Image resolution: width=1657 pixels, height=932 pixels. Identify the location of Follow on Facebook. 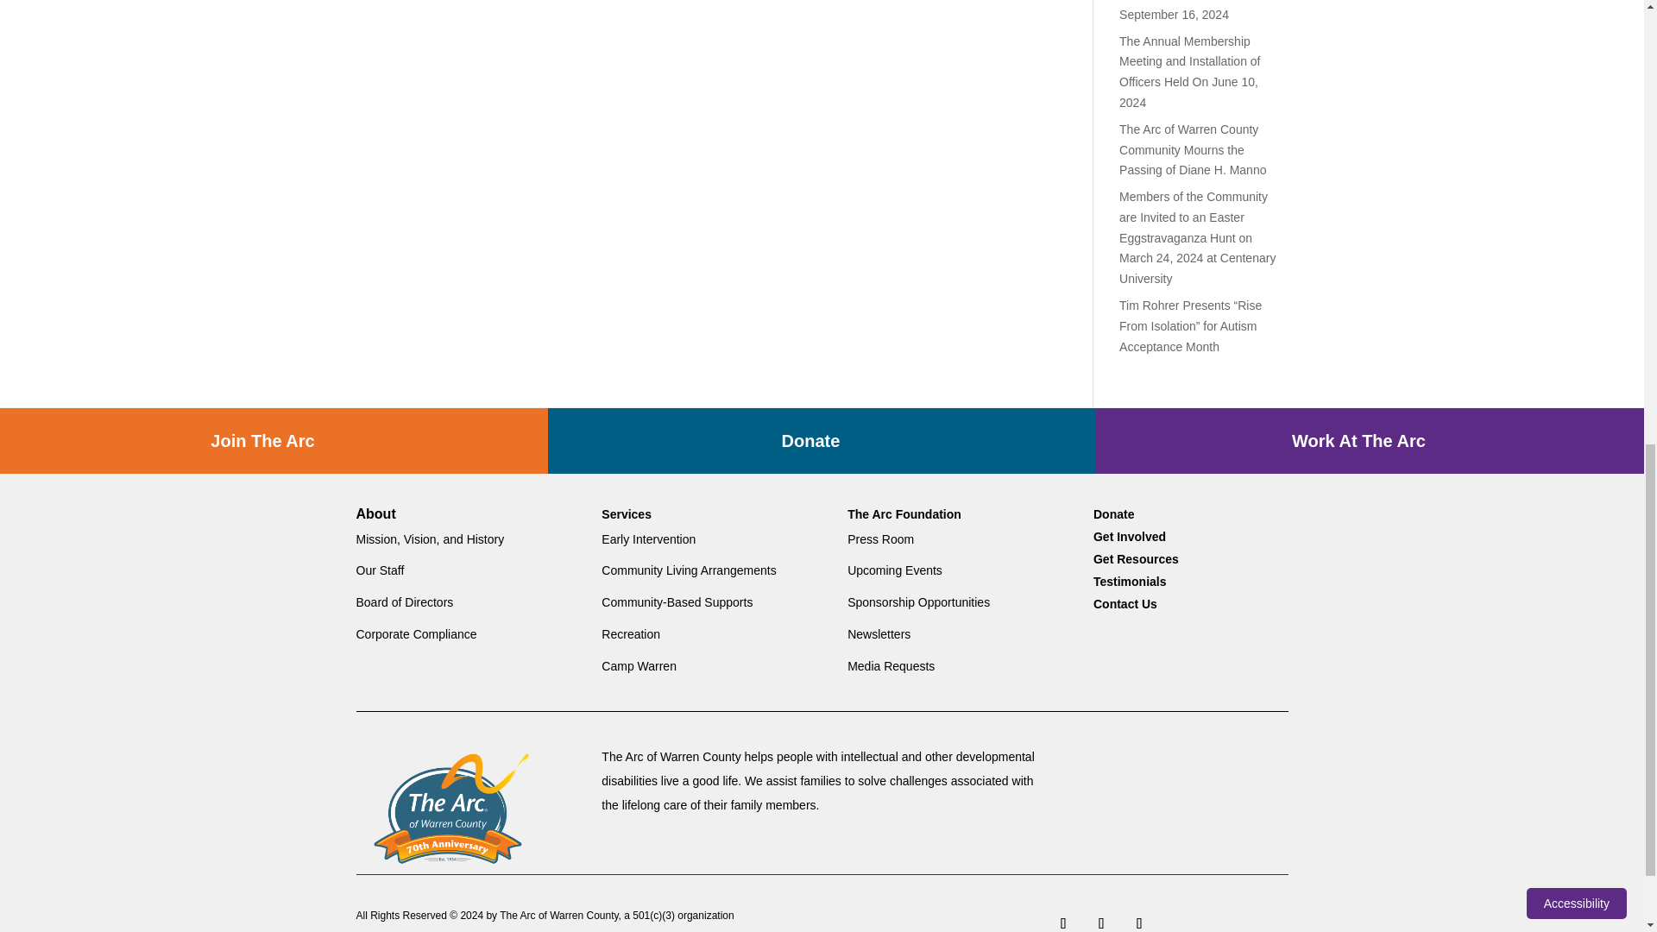
(1062, 920).